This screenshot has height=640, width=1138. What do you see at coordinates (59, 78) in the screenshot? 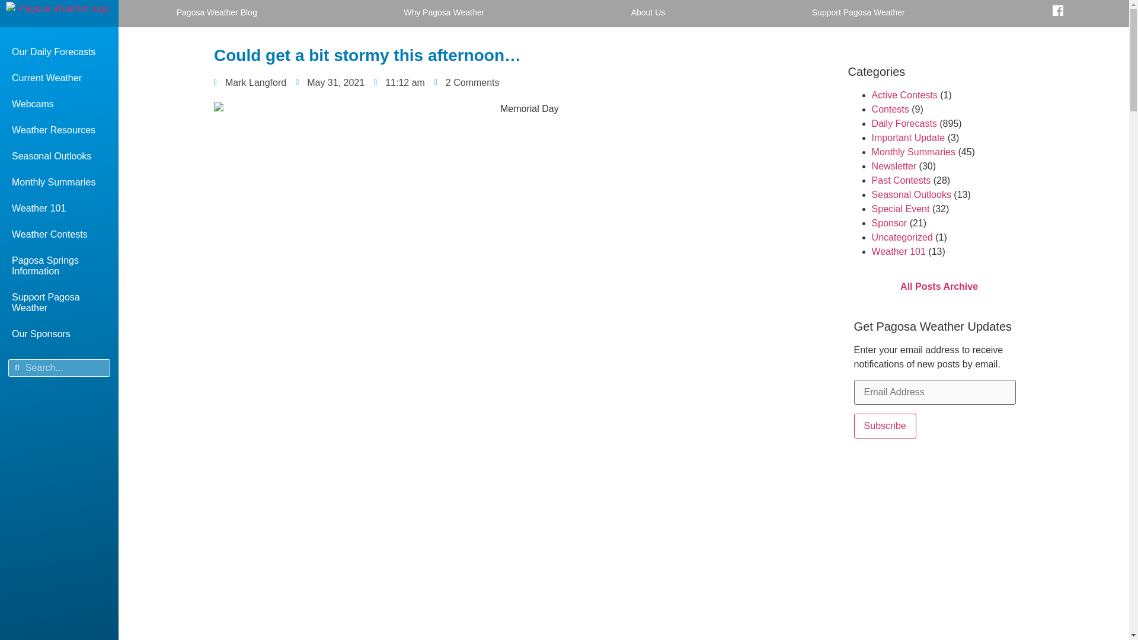
I see `Current Weather` at bounding box center [59, 78].